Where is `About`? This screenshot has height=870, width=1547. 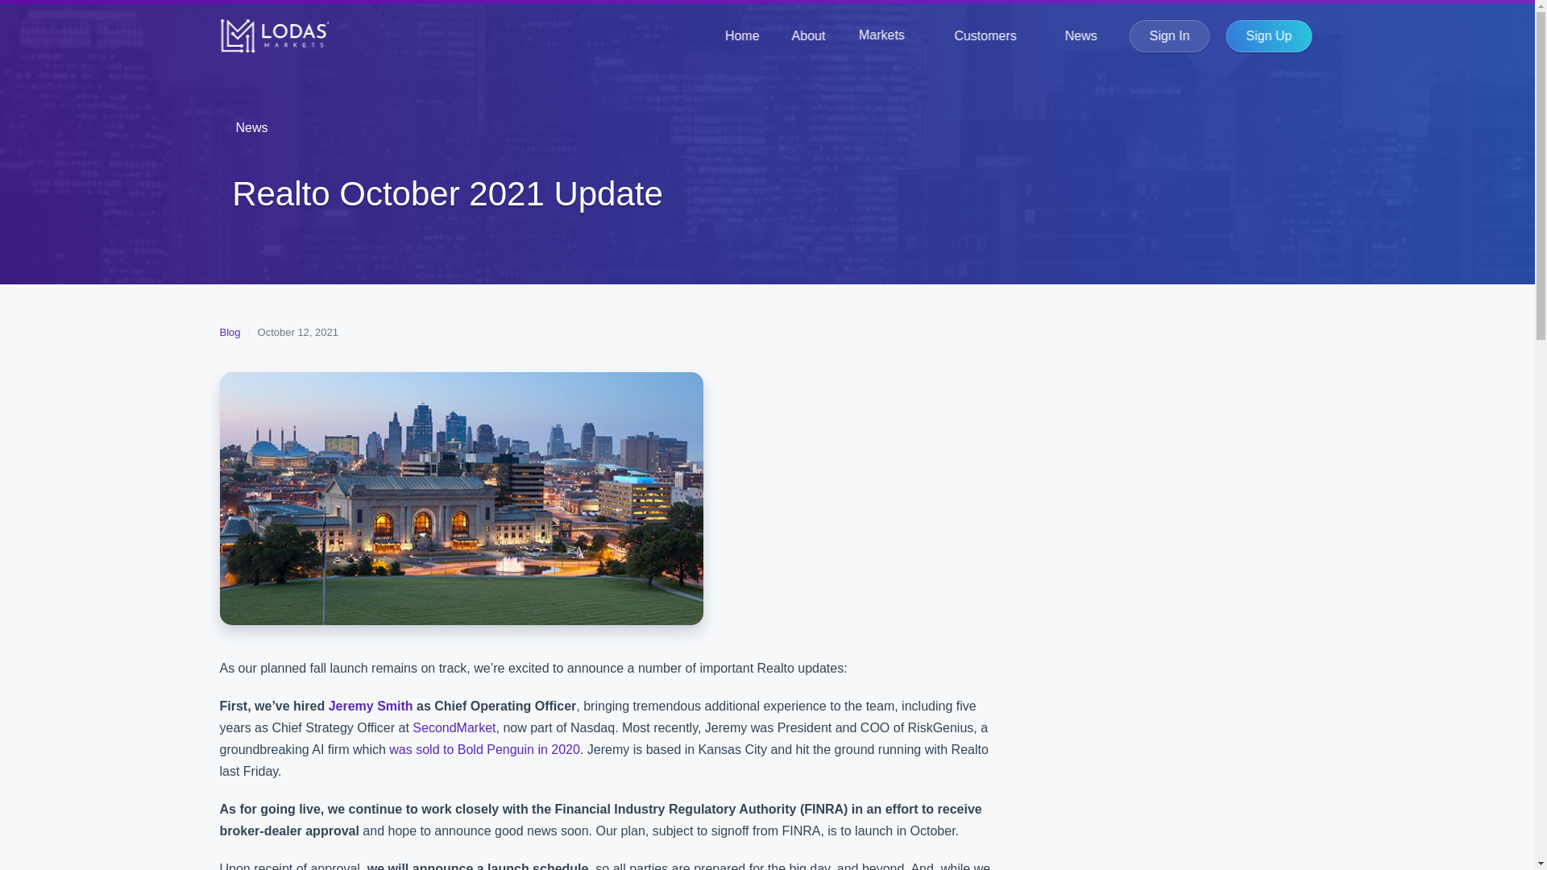
About is located at coordinates (809, 35).